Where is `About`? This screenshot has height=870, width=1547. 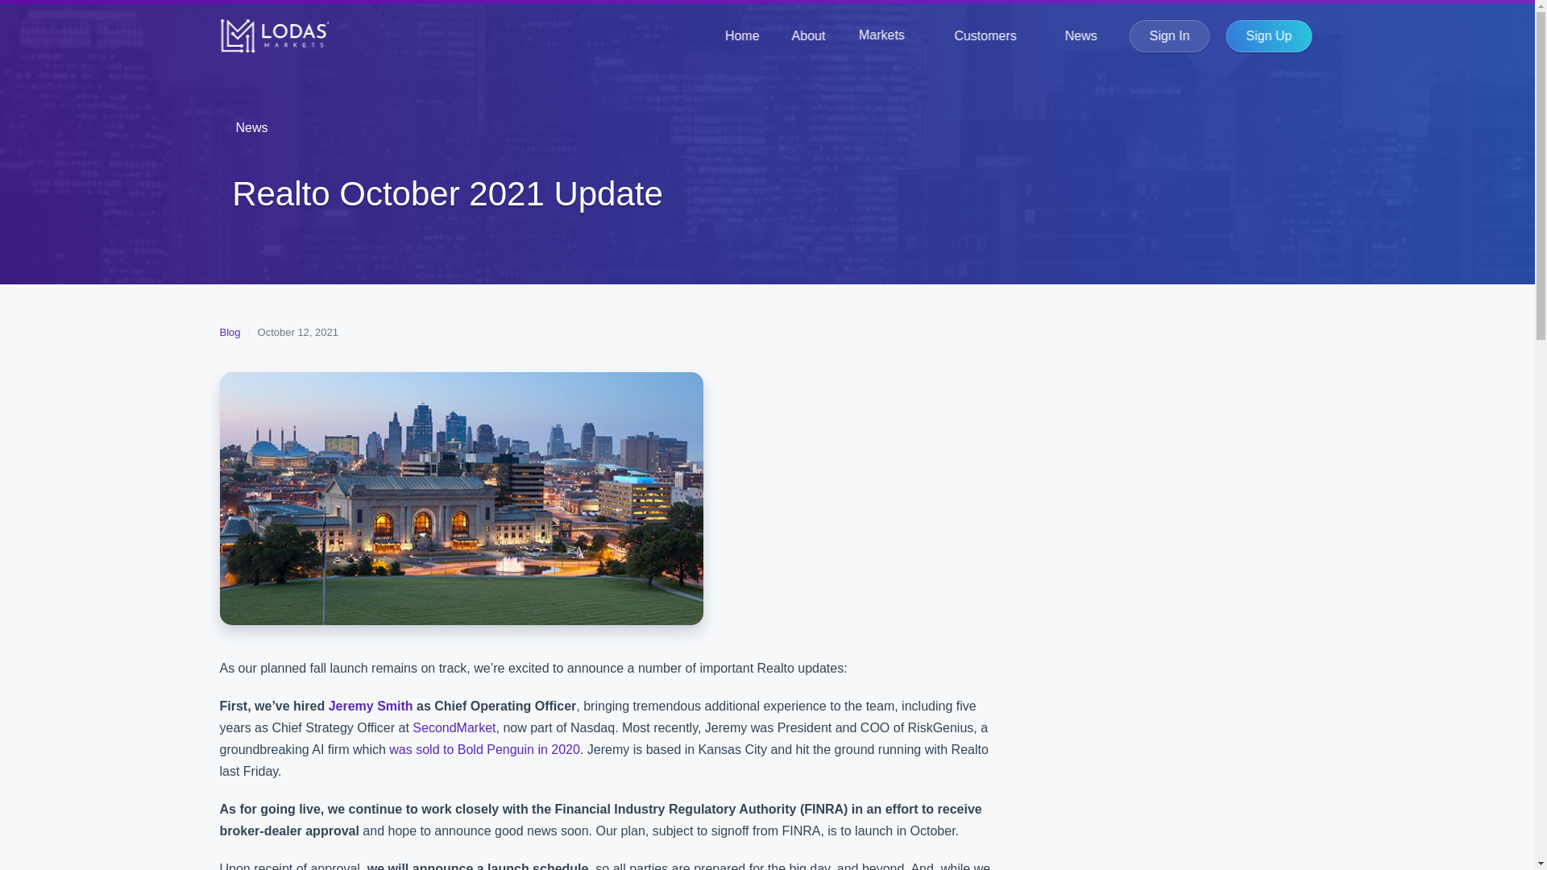
About is located at coordinates (809, 35).